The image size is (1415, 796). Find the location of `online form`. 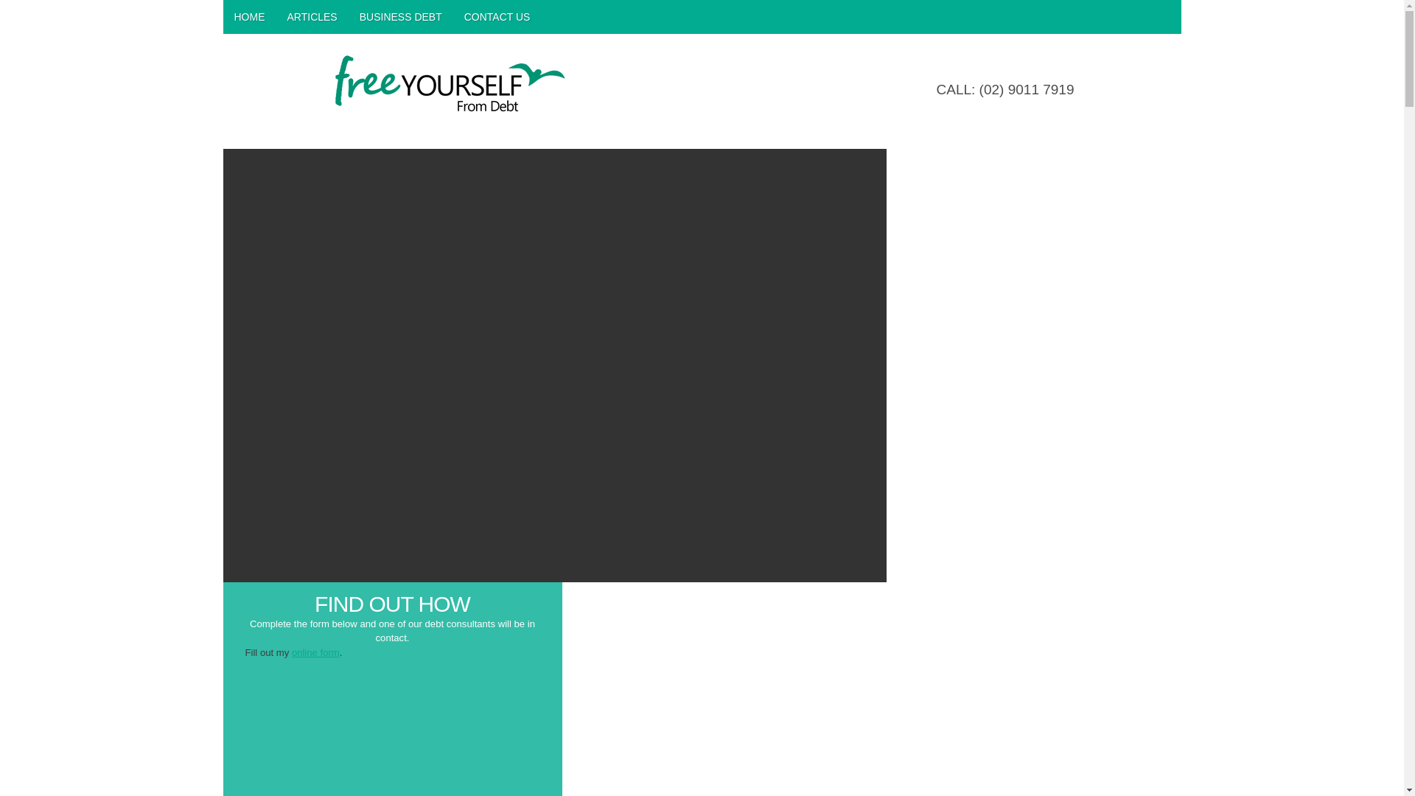

online form is located at coordinates (315, 653).